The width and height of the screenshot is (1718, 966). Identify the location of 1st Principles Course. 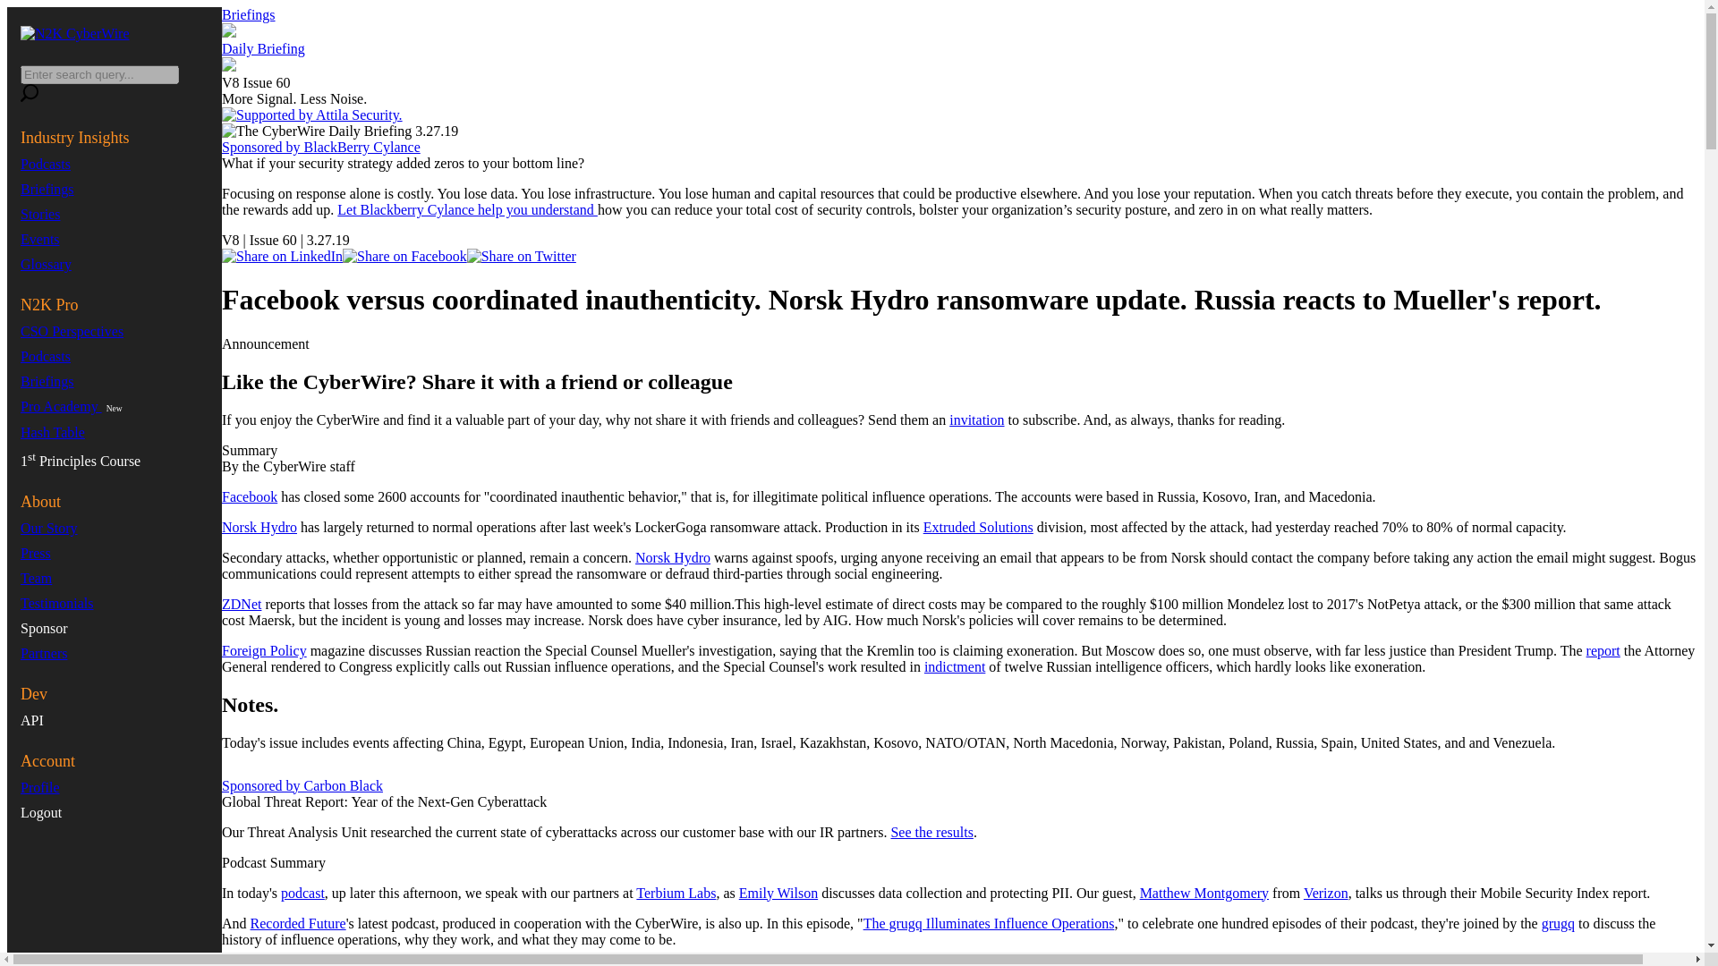
(81, 460).